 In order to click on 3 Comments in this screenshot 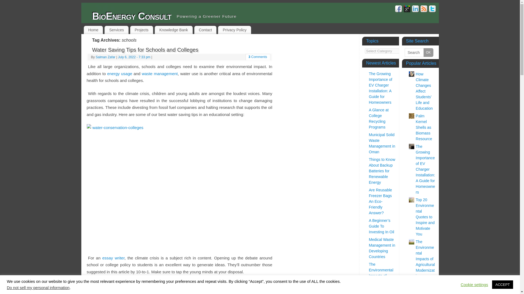, I will do `click(258, 57)`.